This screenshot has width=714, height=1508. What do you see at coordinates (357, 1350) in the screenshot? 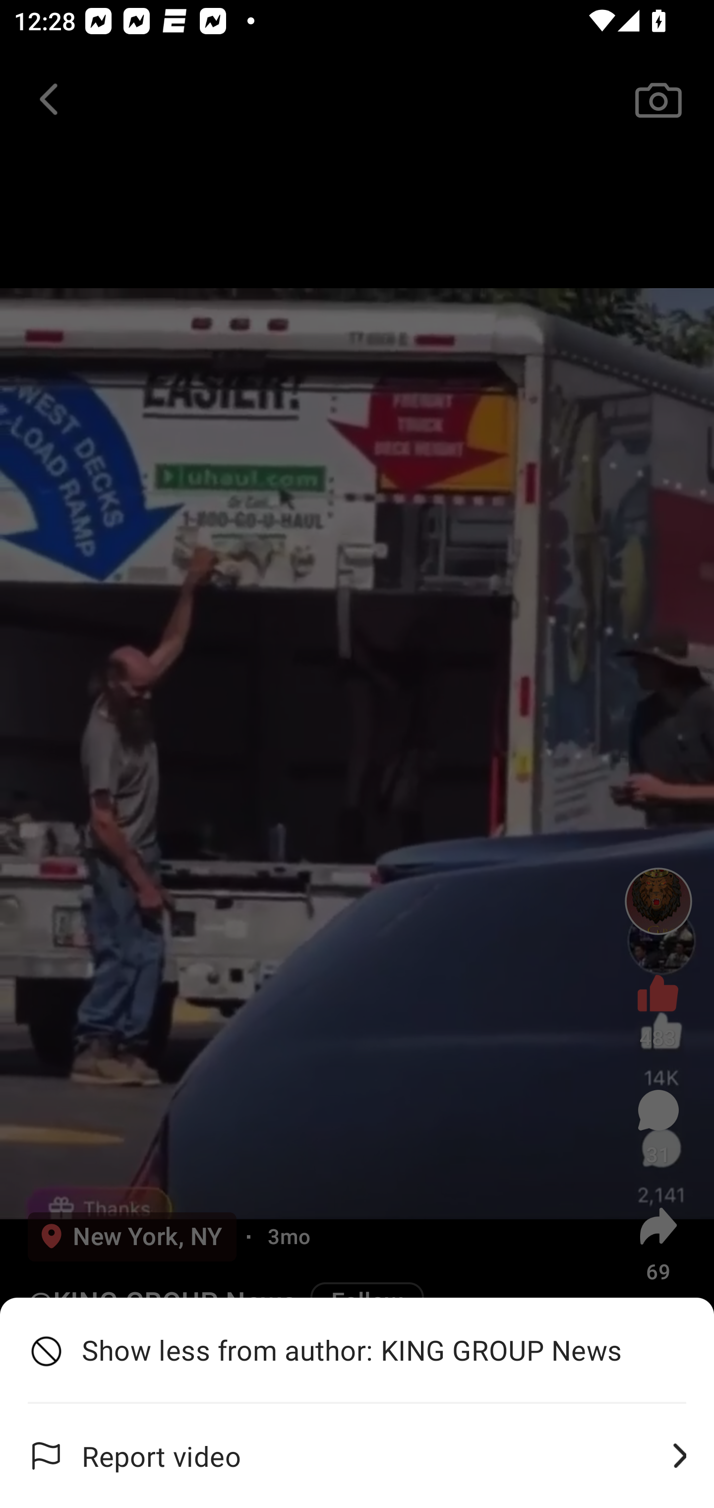
I see `Show less from author: KING GROUP News` at bounding box center [357, 1350].